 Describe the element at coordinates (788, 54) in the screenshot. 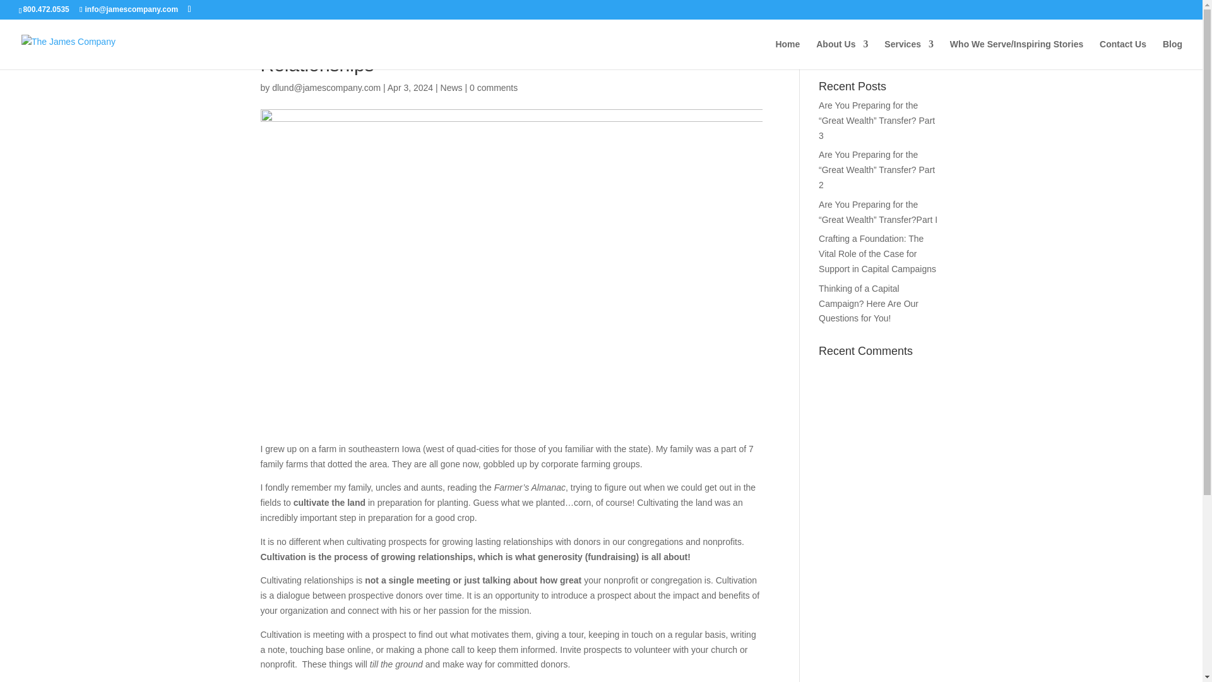

I see `Home` at that location.